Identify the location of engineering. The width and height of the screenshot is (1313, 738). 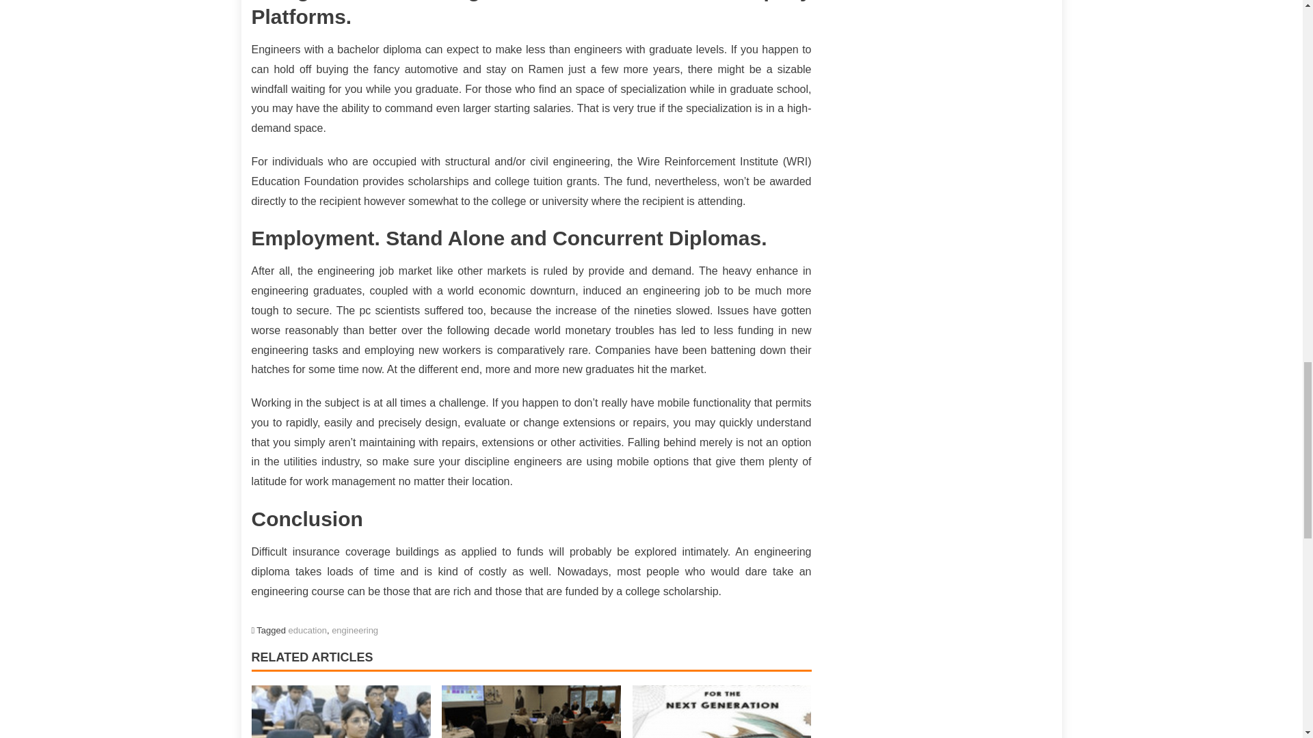
(354, 630).